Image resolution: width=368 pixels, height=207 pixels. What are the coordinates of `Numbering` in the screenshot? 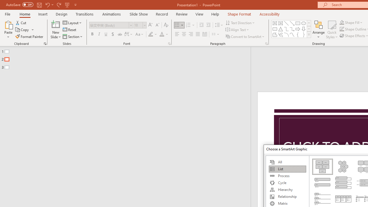 It's located at (188, 25).